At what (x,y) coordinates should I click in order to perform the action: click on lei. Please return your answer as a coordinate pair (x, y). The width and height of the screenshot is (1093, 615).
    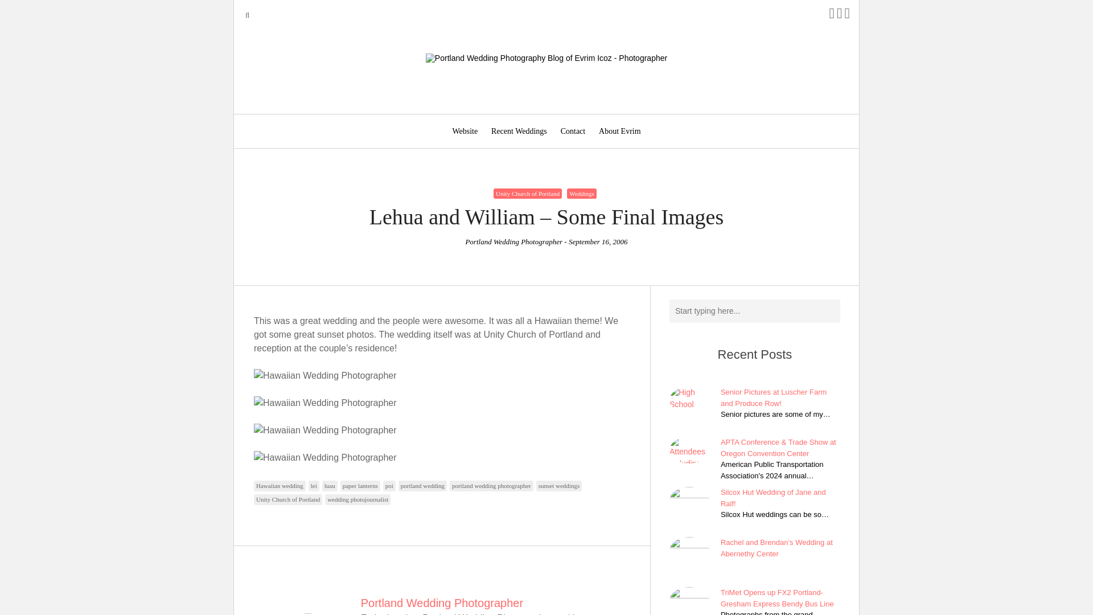
    Looking at the image, I should click on (313, 485).